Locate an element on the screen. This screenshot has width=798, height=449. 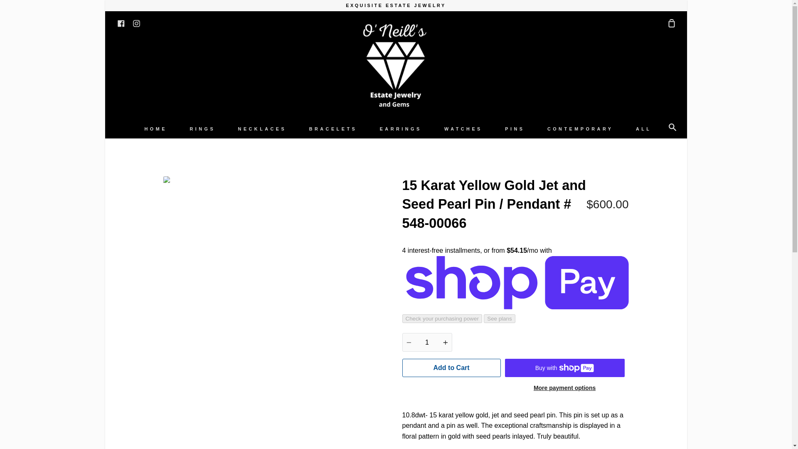
Add to Cart is located at coordinates (451, 368).